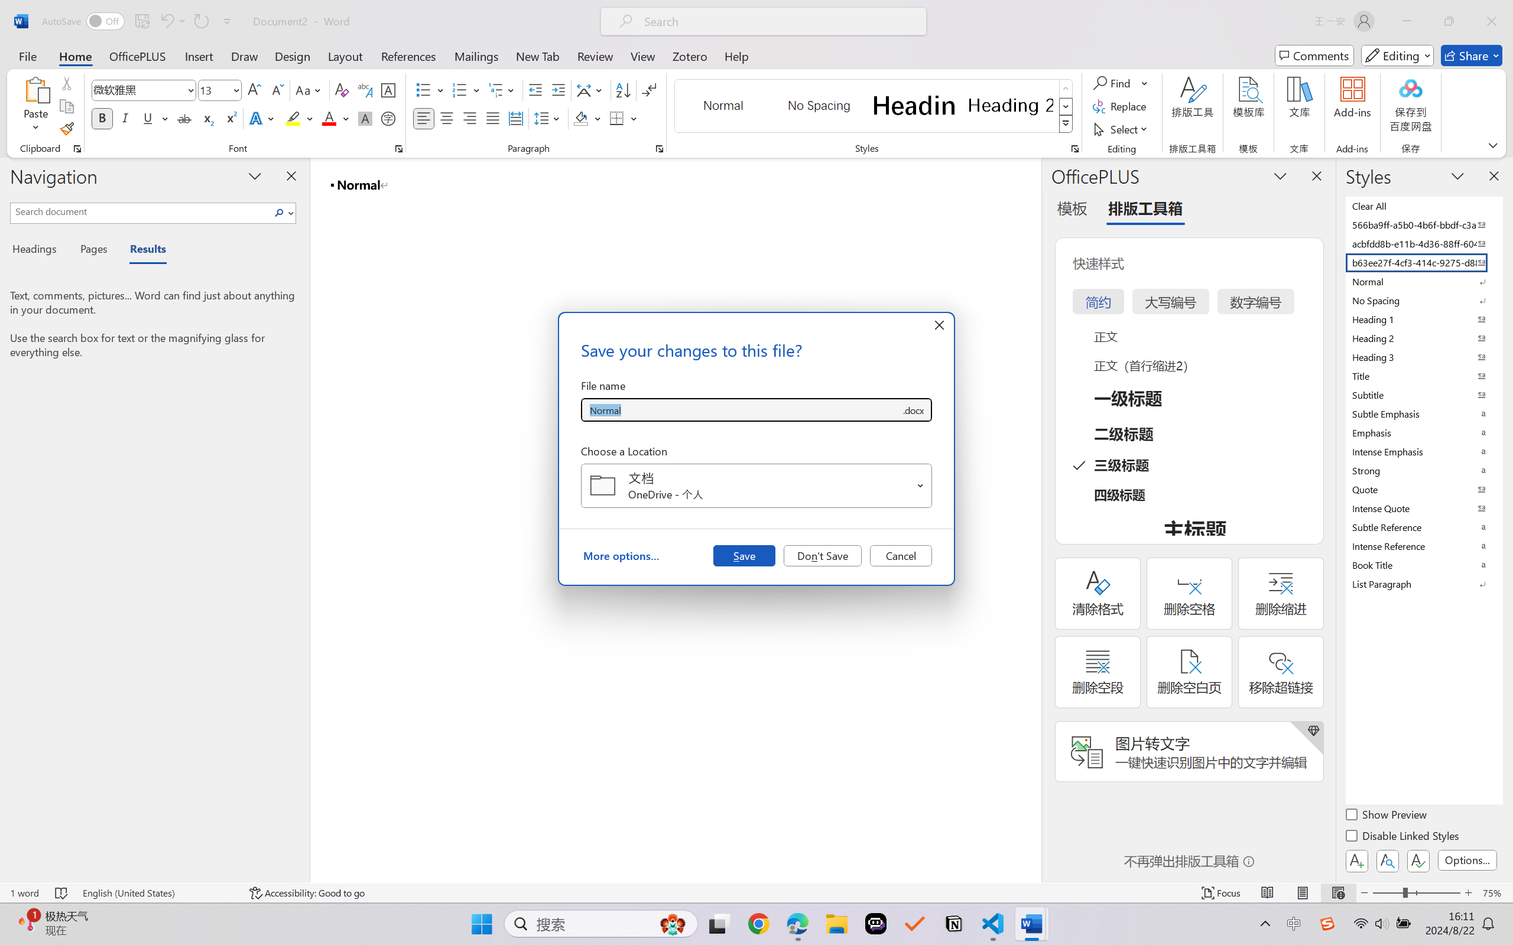  I want to click on Subtitle, so click(1423, 395).